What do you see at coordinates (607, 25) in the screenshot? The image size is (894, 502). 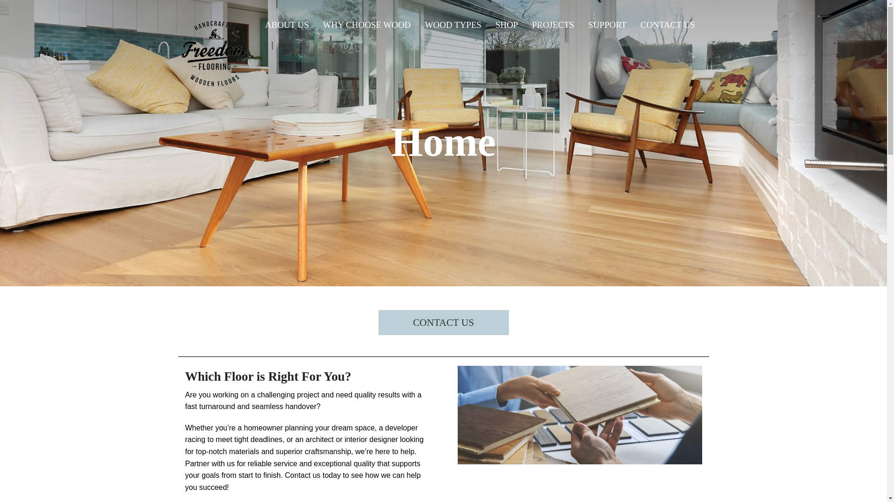 I see `SUPPORT` at bounding box center [607, 25].